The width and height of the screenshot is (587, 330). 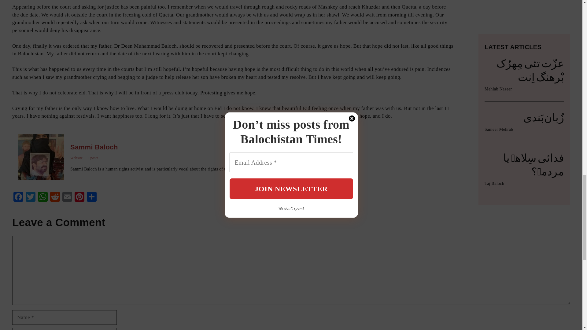 What do you see at coordinates (42, 197) in the screenshot?
I see `WhatsApp` at bounding box center [42, 197].